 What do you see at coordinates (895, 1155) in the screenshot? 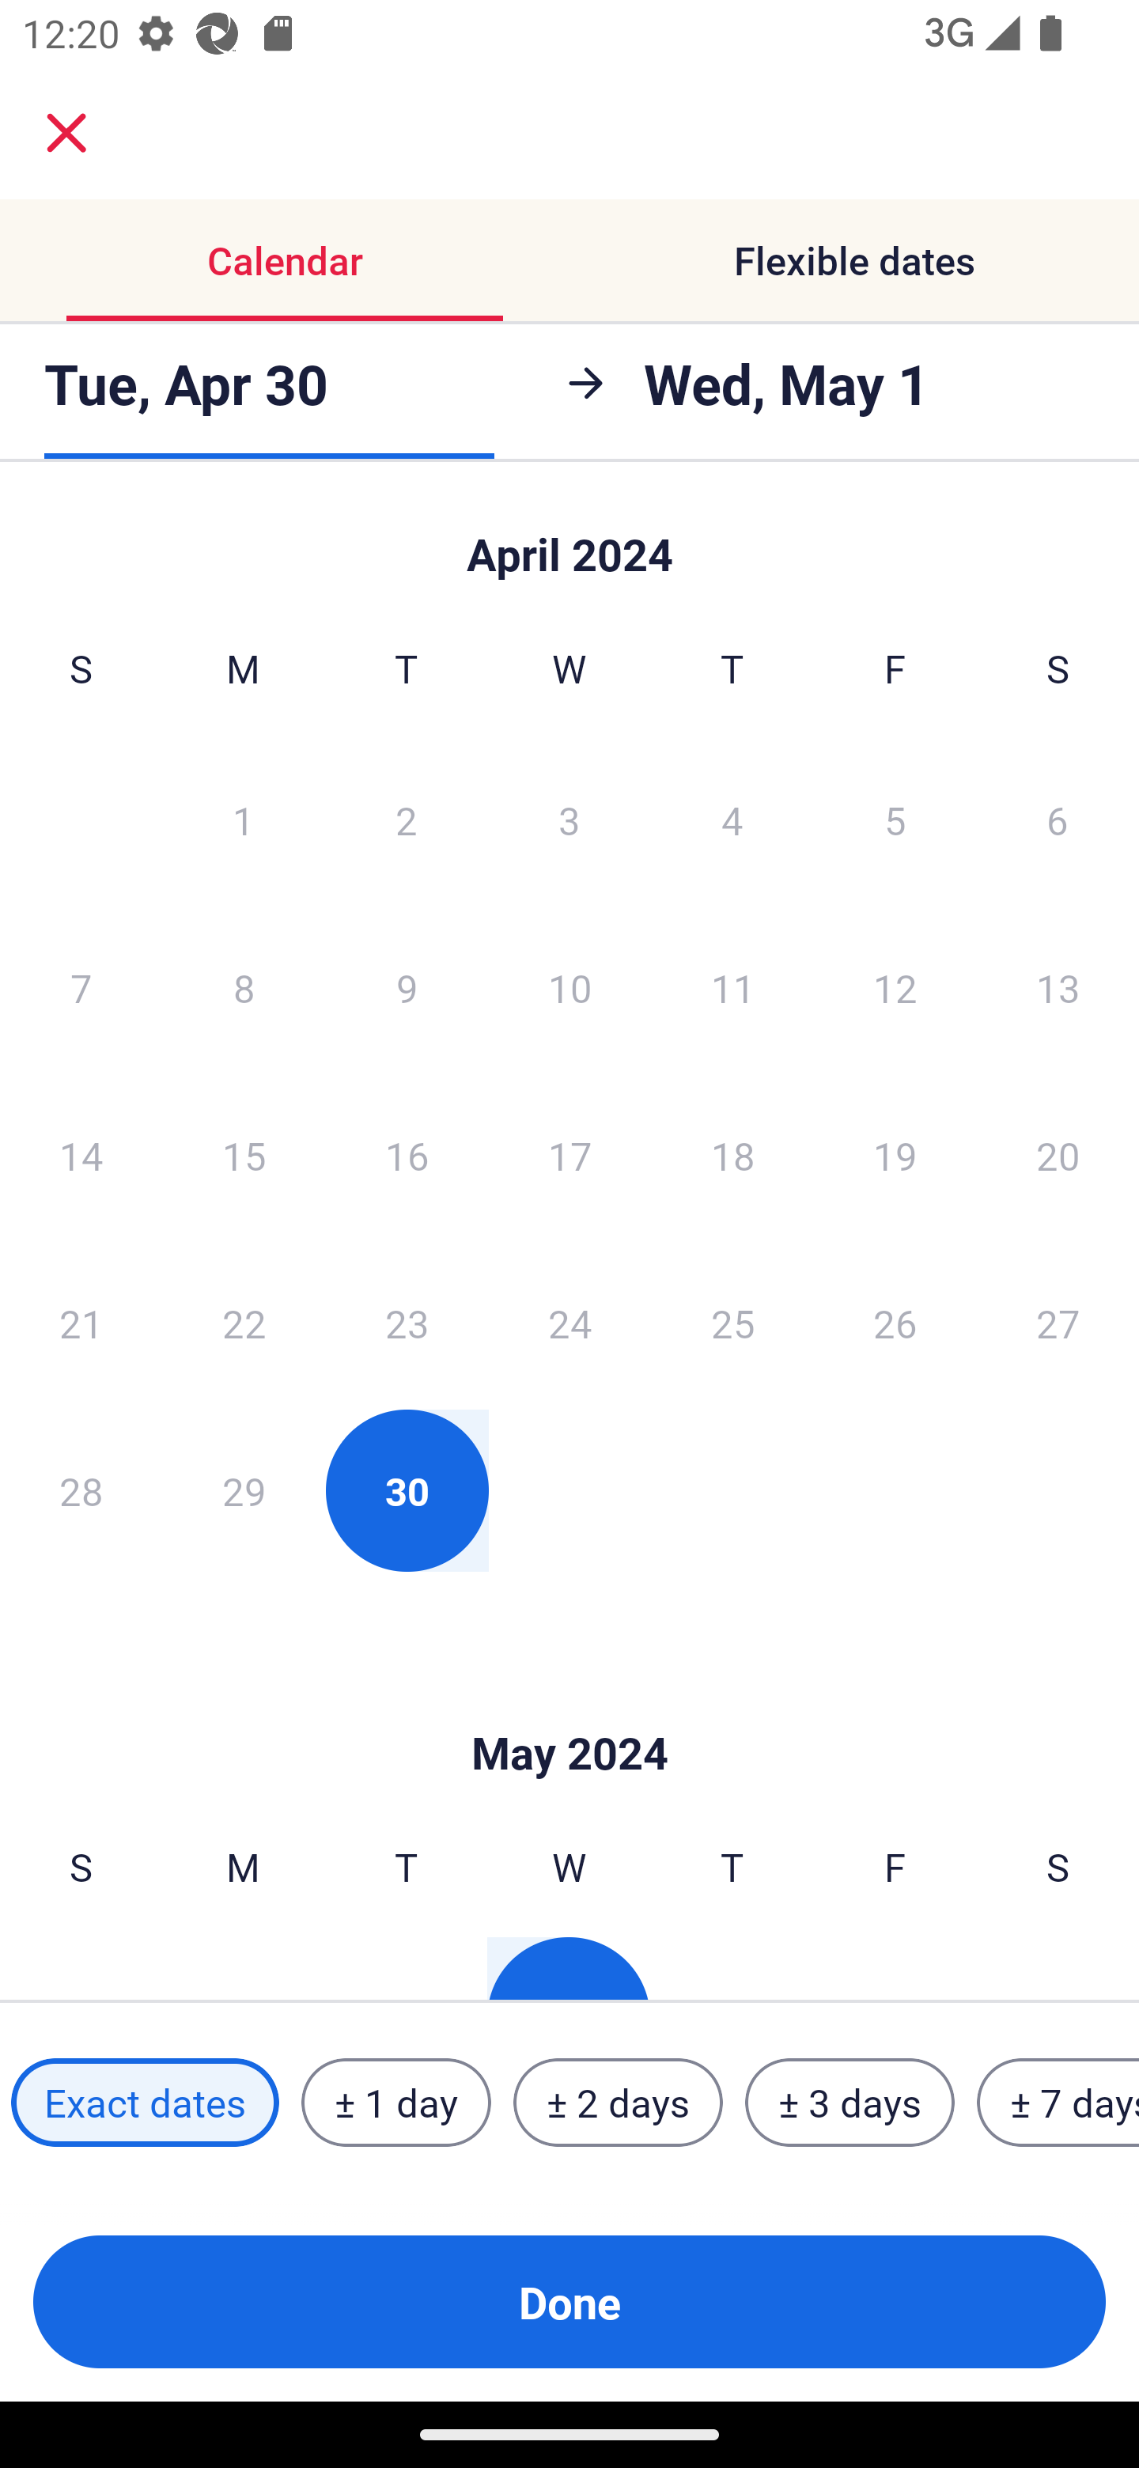
I see `19 Friday, April 19, 2024` at bounding box center [895, 1155].